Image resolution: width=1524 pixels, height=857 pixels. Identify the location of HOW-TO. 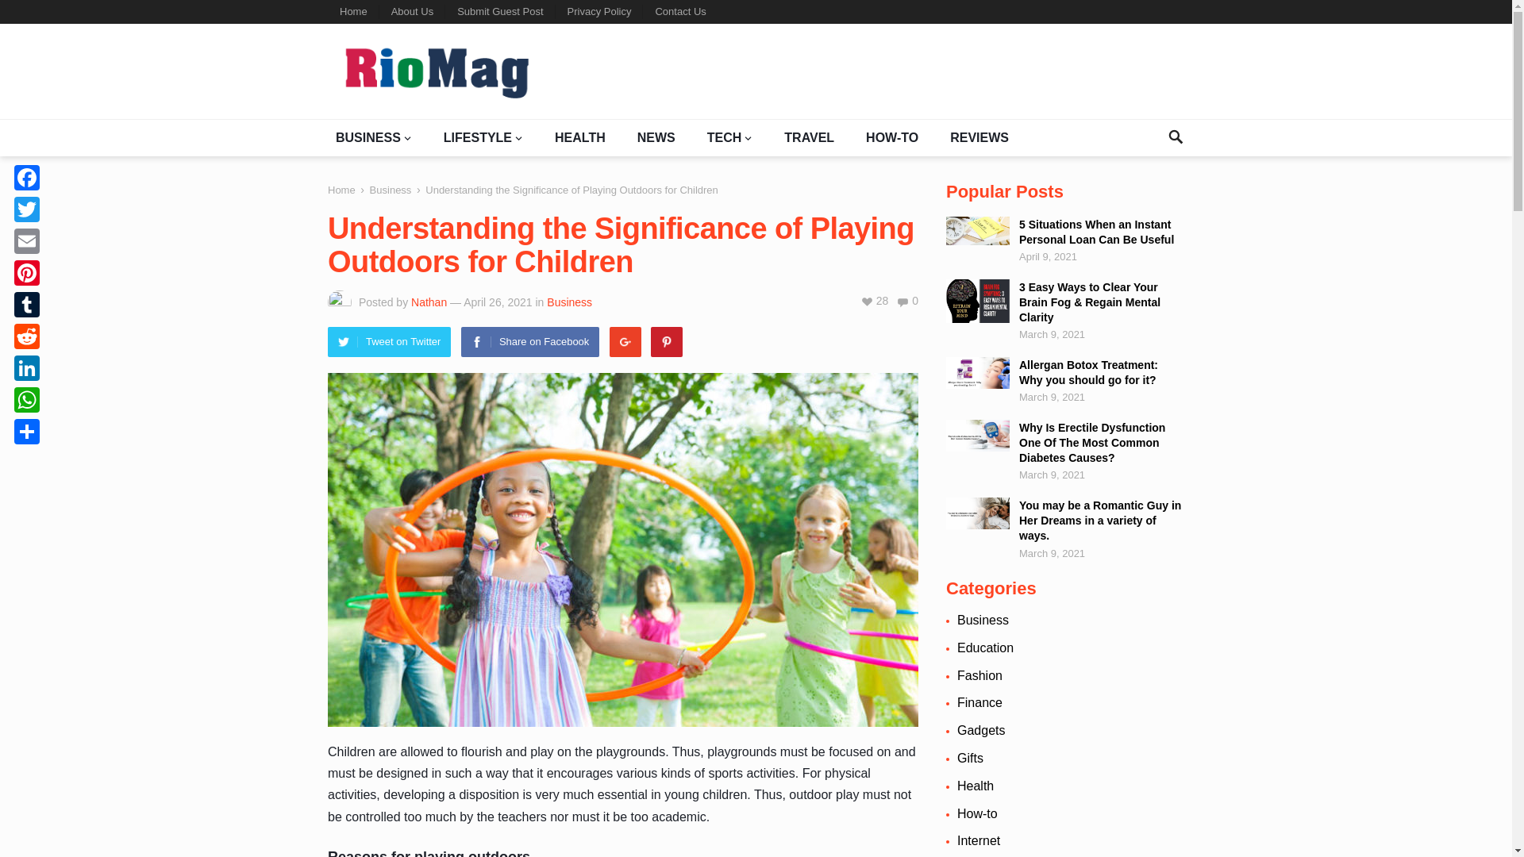
(892, 138).